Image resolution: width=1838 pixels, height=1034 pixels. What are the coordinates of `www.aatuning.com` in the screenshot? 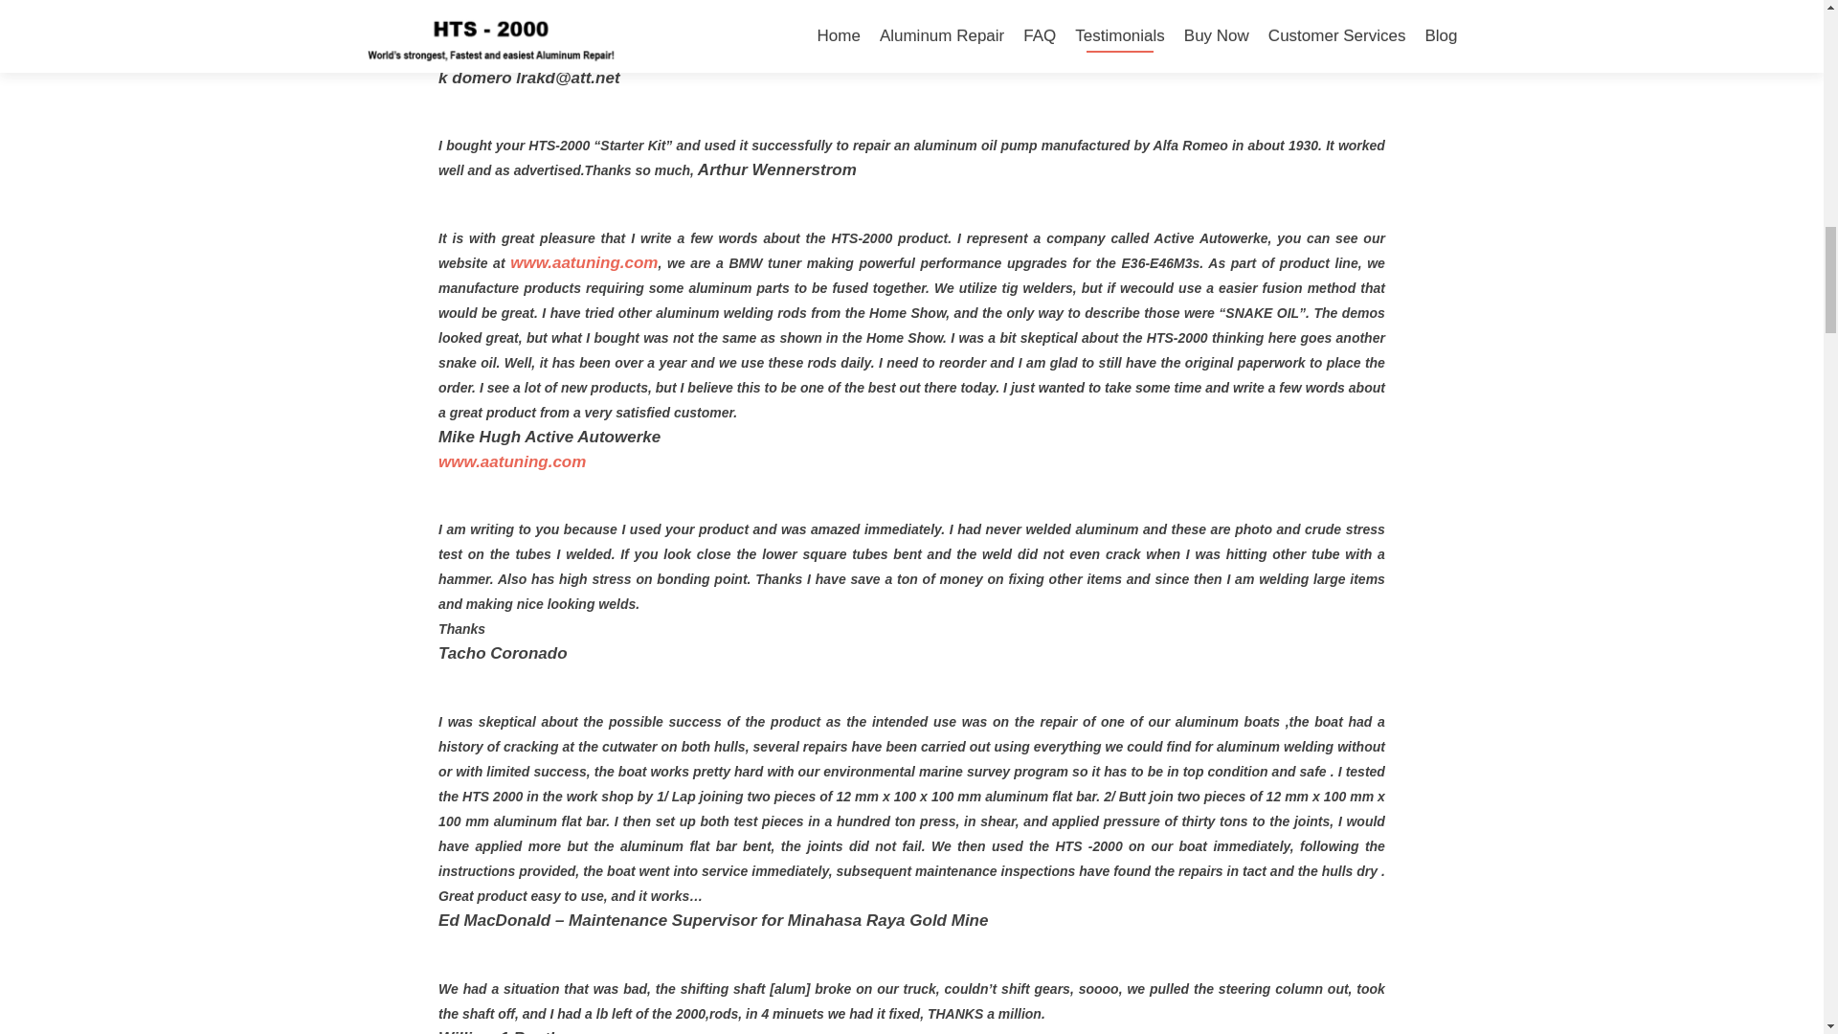 It's located at (584, 262).